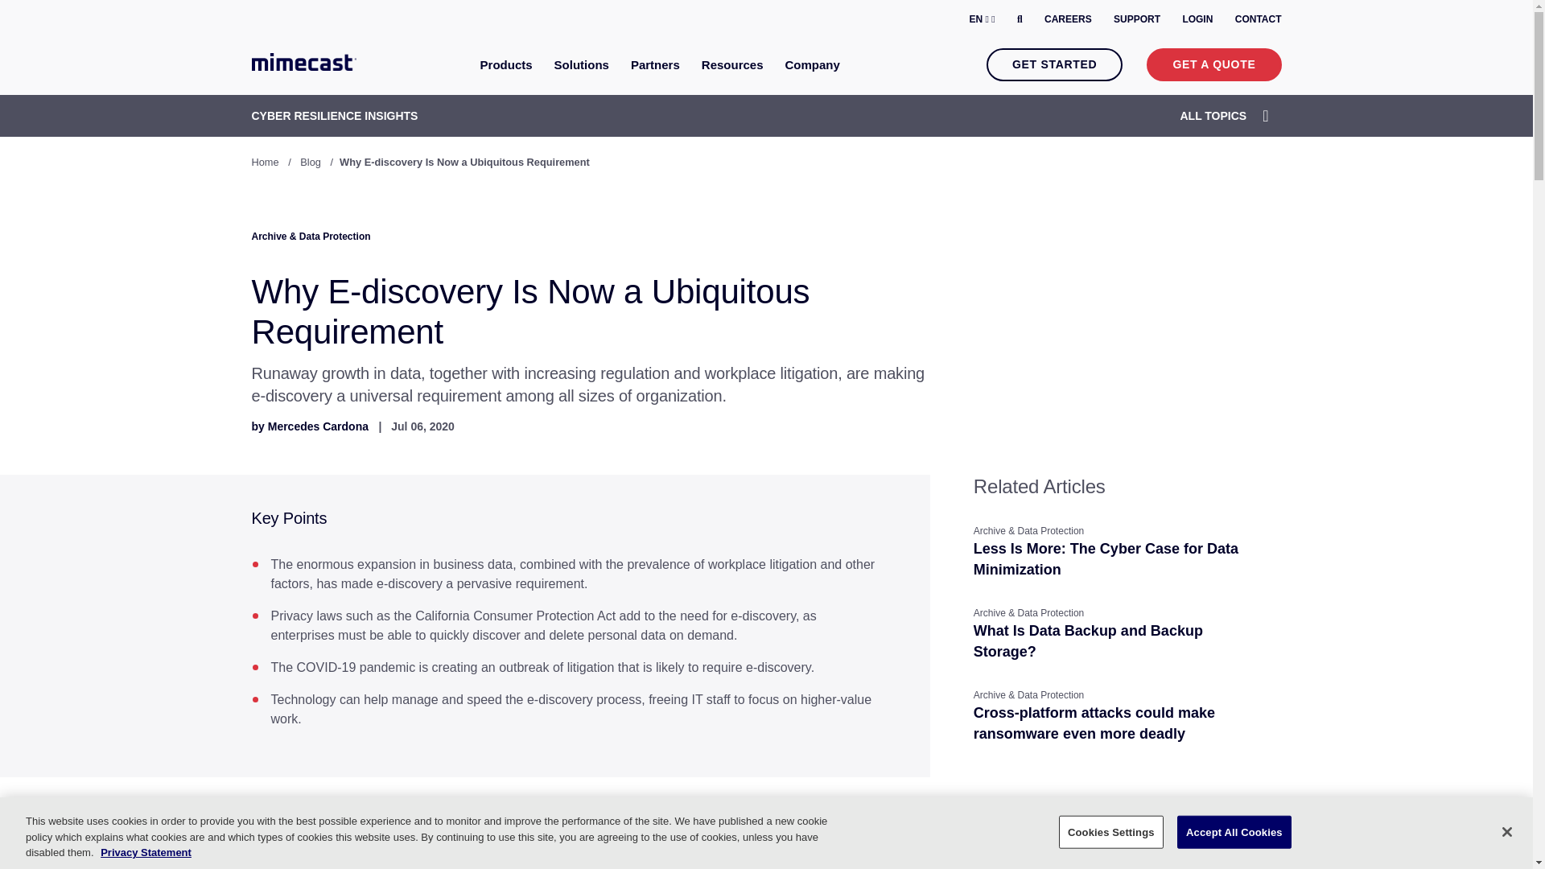 This screenshot has width=1545, height=869. Describe the element at coordinates (1020, 19) in the screenshot. I see `Search` at that location.